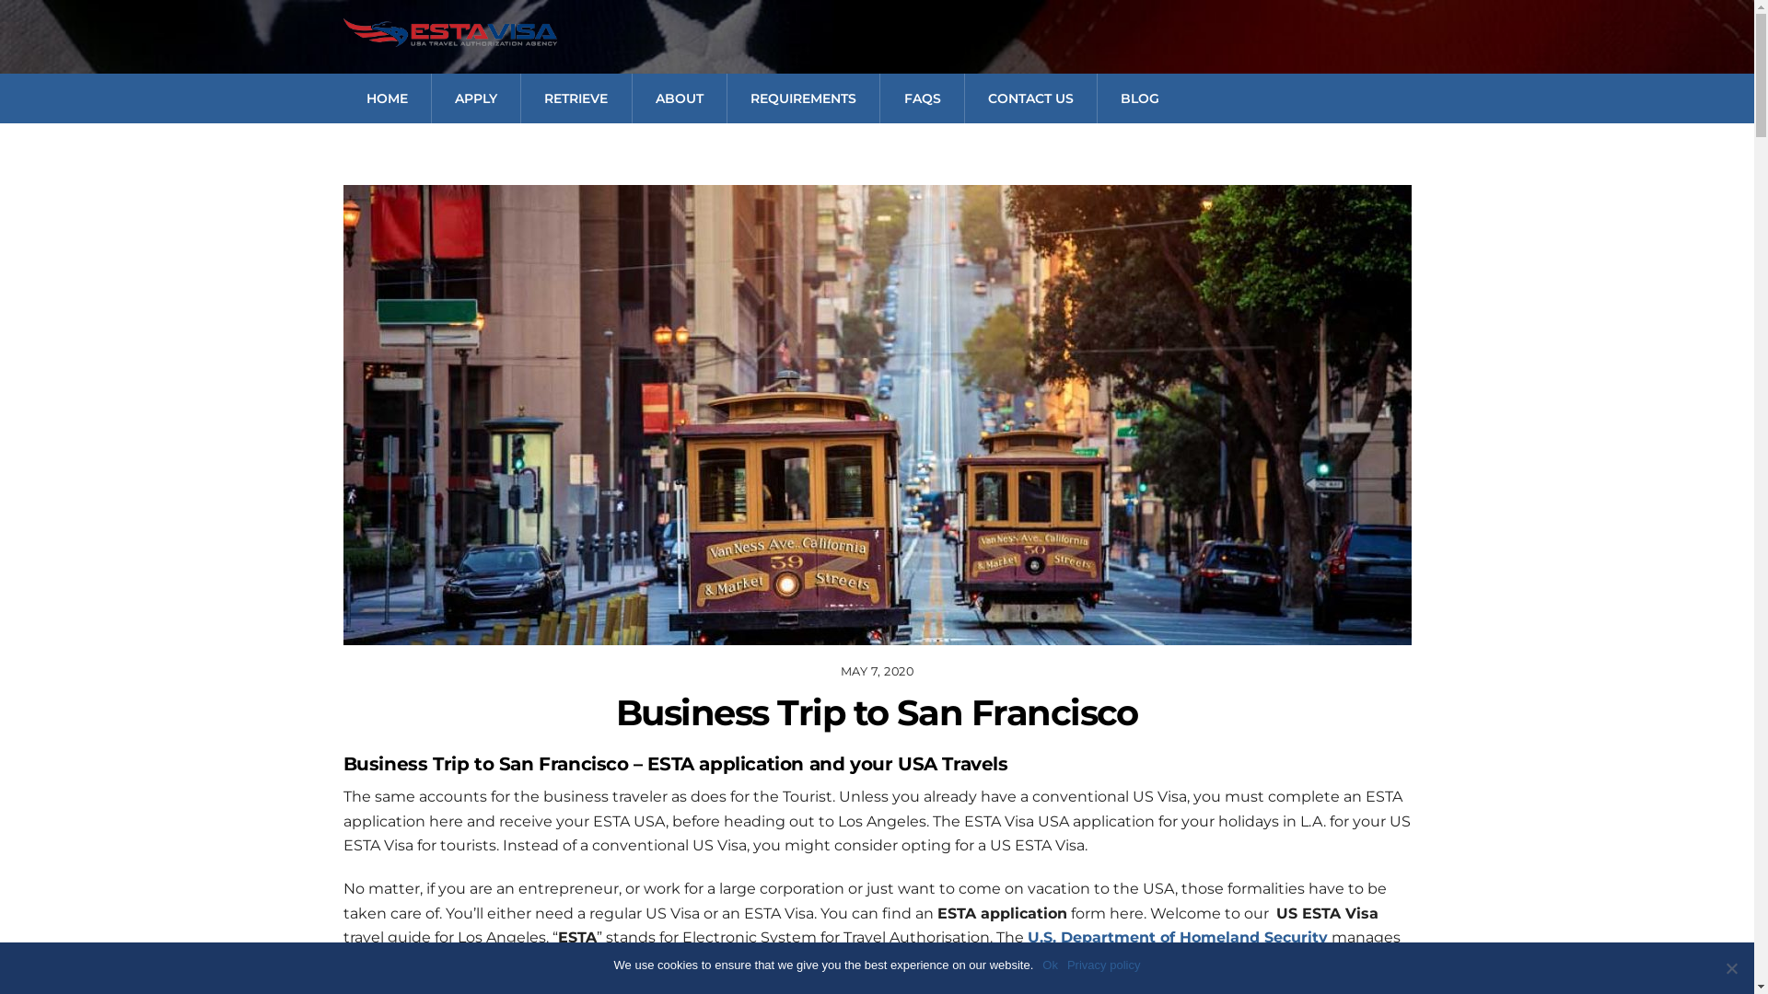 The image size is (1768, 994). I want to click on san-francisco-cable-cars-2, so click(877, 415).